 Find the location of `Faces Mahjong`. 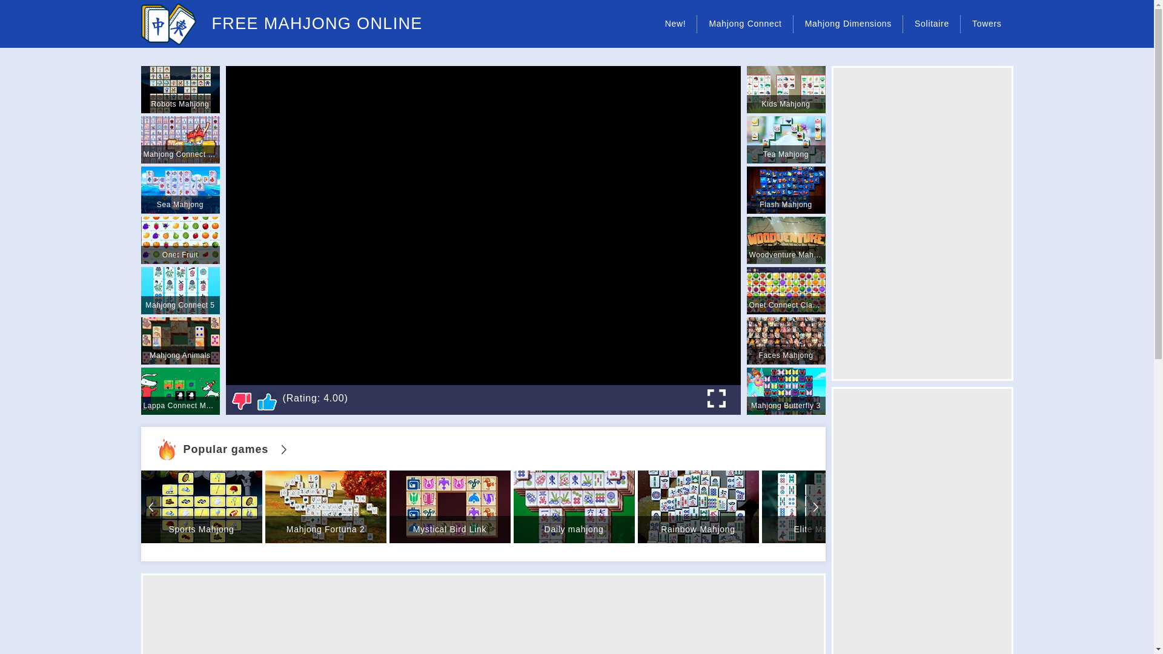

Faces Mahjong is located at coordinates (785, 340).